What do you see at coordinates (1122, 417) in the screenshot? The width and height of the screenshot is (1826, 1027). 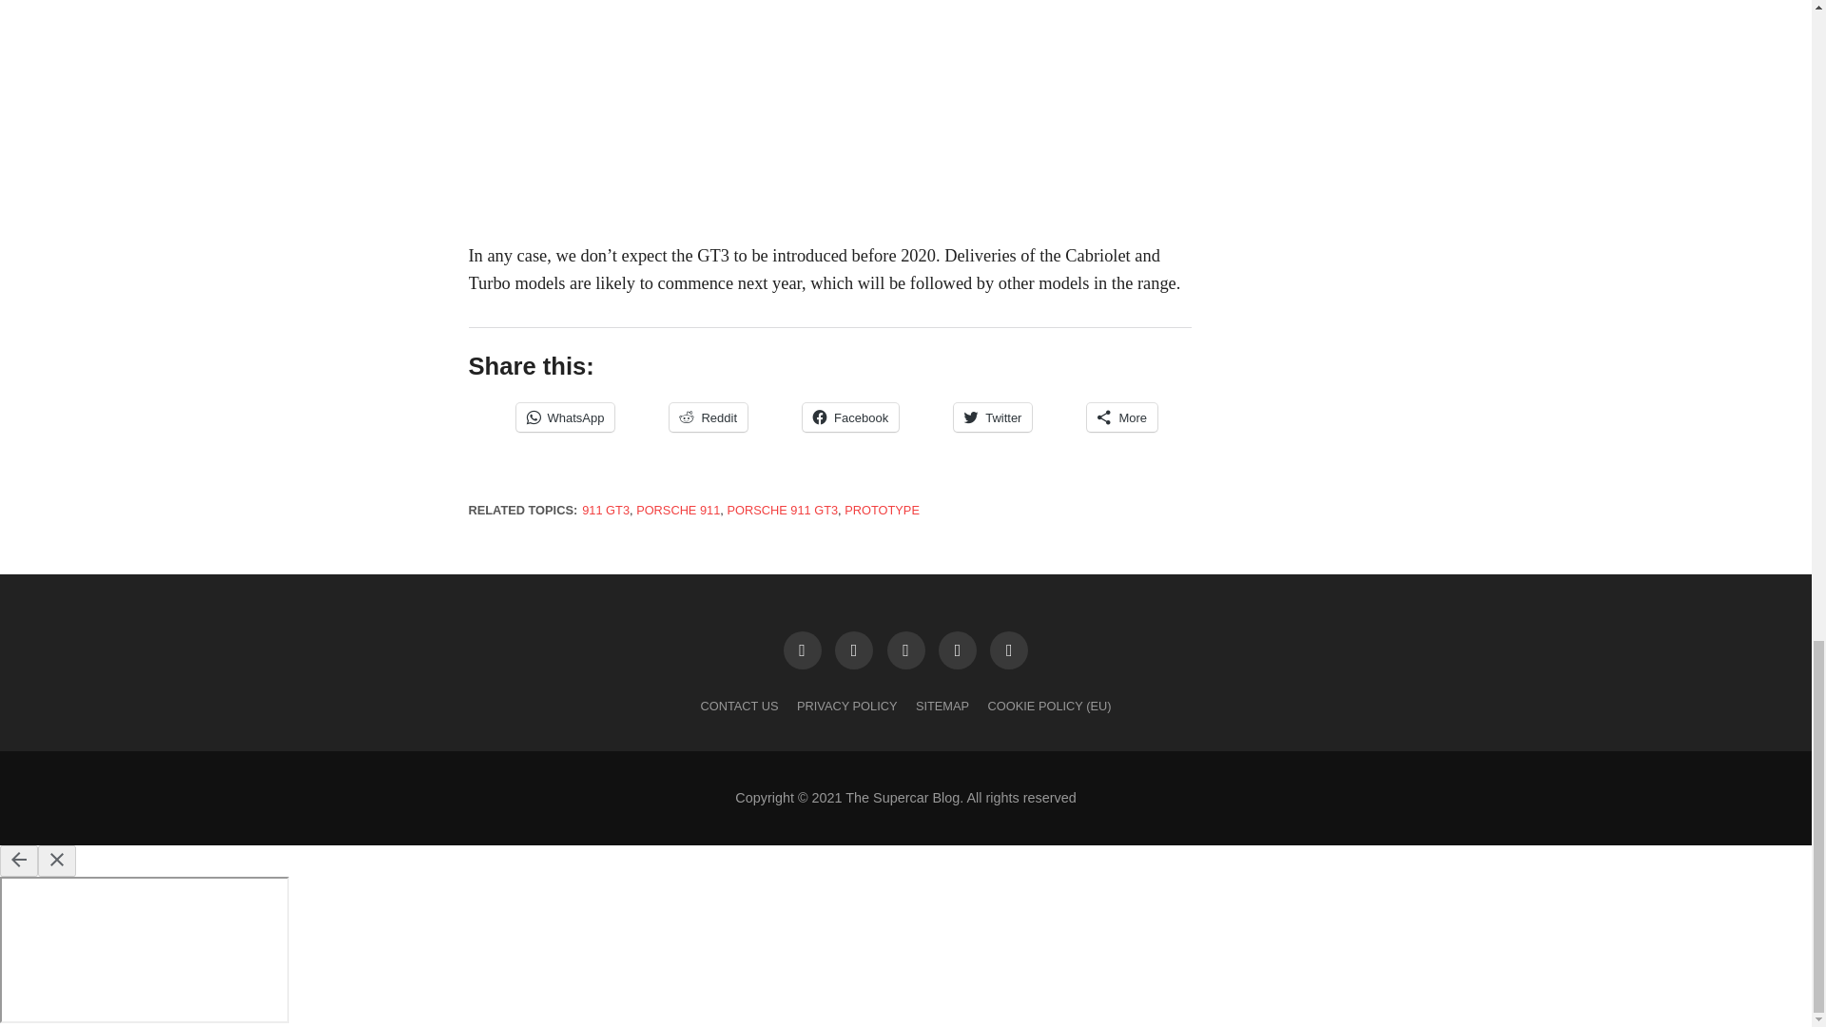 I see `More` at bounding box center [1122, 417].